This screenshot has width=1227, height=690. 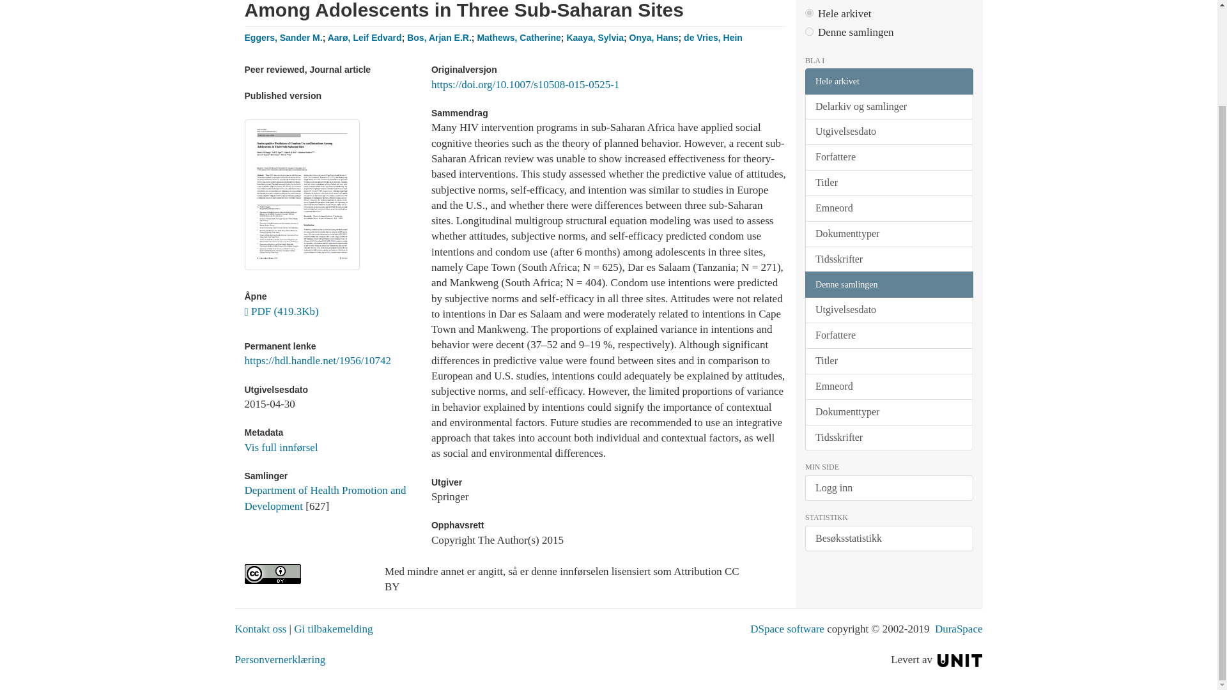 I want to click on Onya, Hans, so click(x=653, y=37).